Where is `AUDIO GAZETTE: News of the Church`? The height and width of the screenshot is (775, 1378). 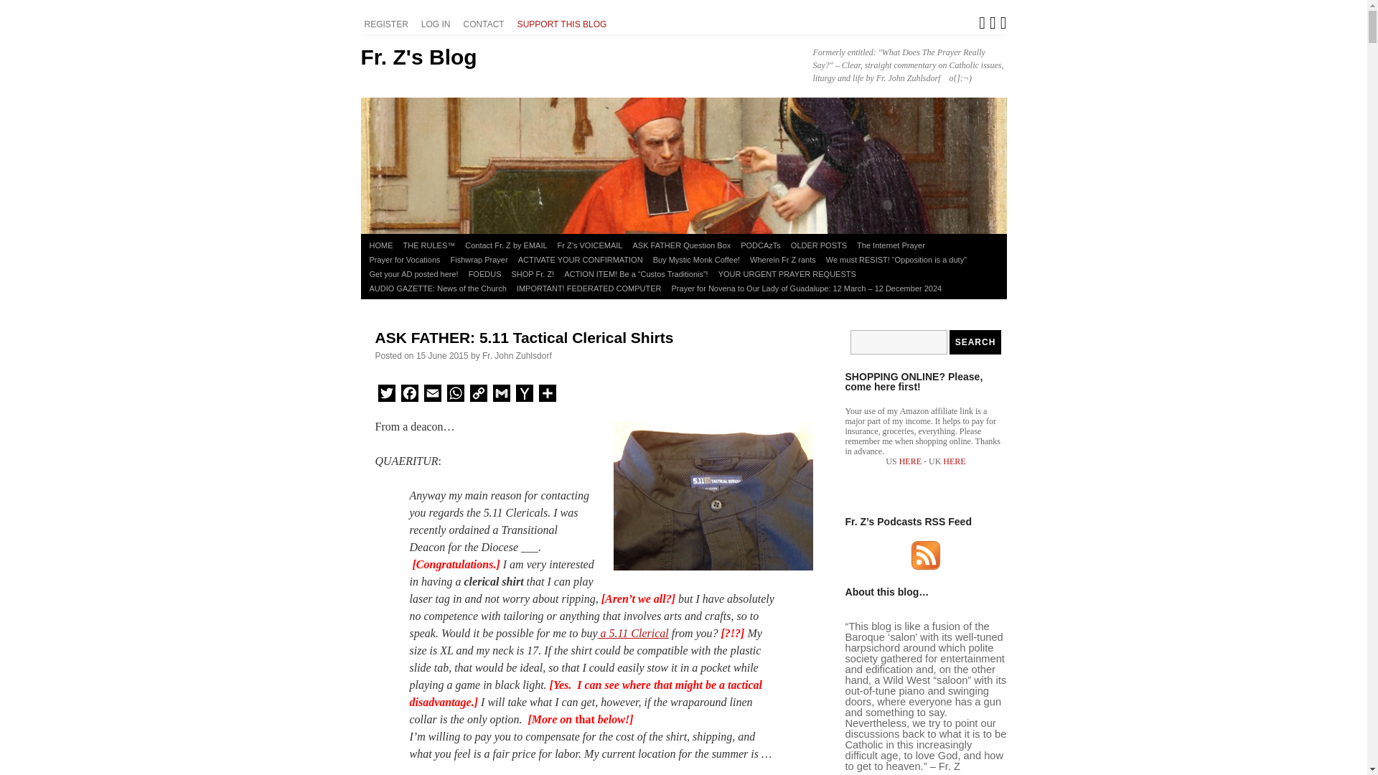
AUDIO GAZETTE: News of the Church is located at coordinates (438, 288).